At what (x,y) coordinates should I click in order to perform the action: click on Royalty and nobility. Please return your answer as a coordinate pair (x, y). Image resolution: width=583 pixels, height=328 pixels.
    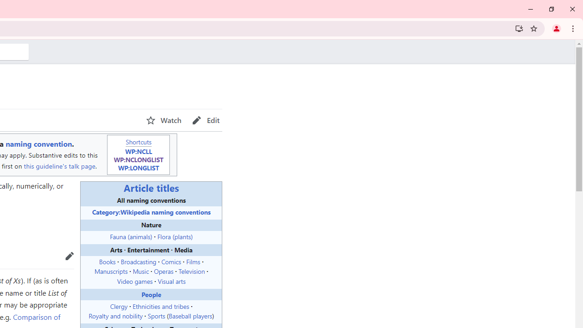
    Looking at the image, I should click on (116, 316).